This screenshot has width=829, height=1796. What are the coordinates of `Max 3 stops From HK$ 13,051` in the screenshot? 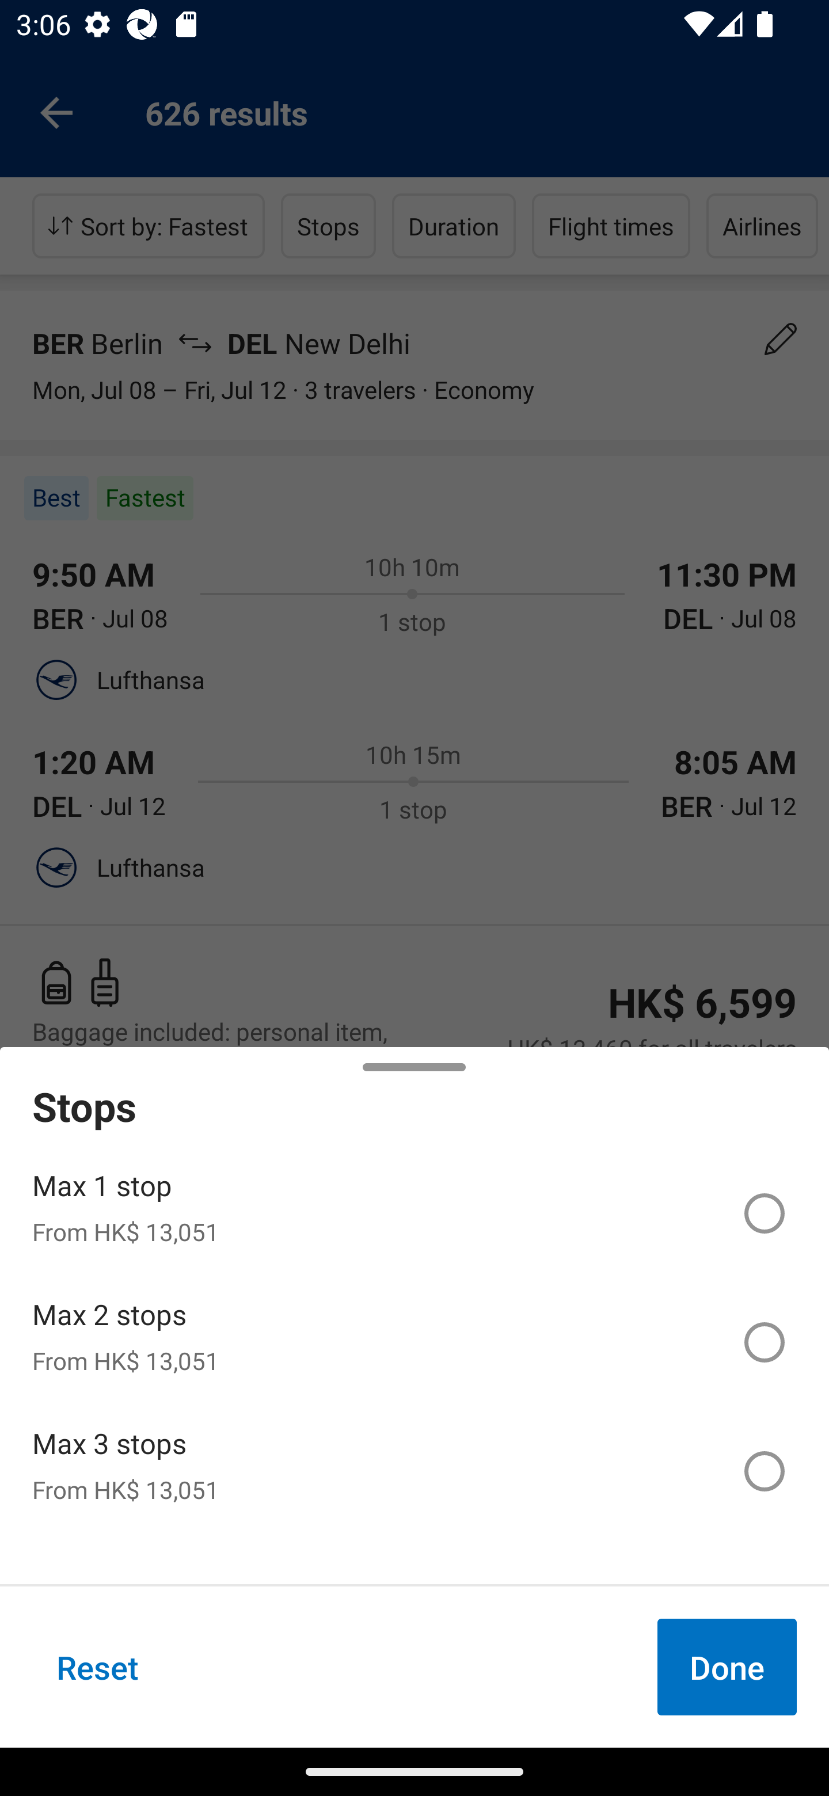 It's located at (414, 1471).